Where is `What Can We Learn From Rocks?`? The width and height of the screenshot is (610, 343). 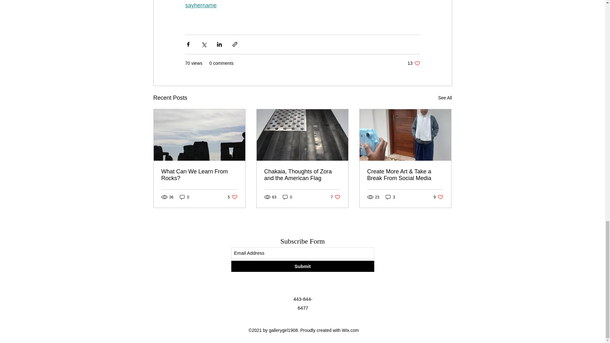 What Can We Learn From Rocks? is located at coordinates (302, 175).